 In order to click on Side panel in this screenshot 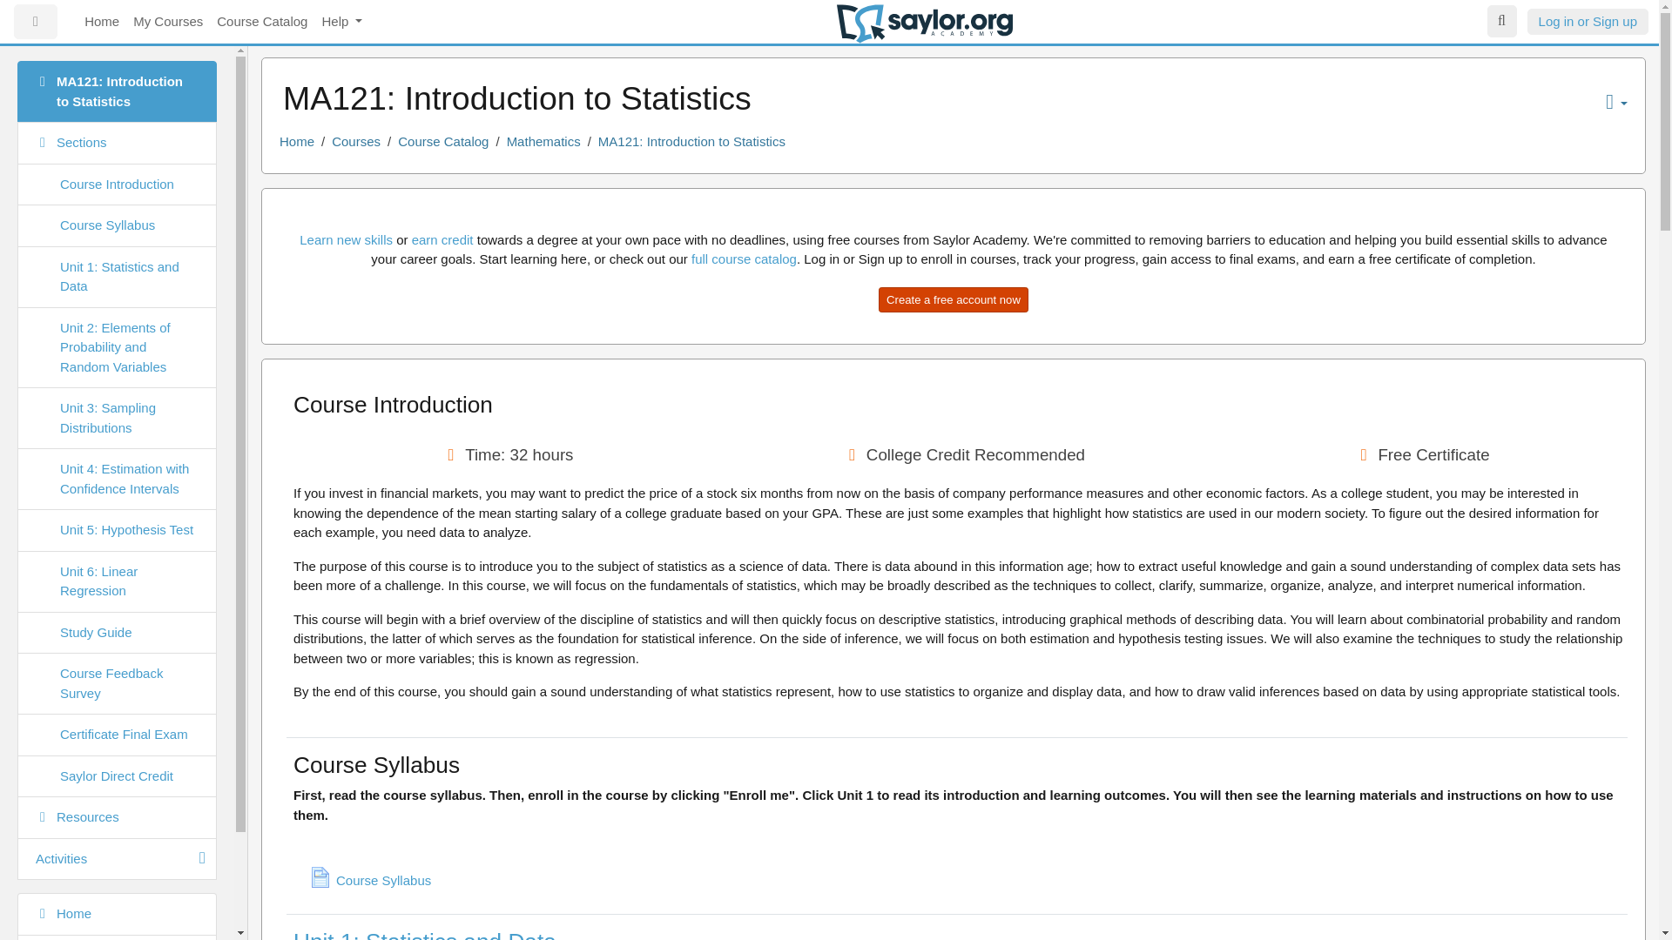, I will do `click(35, 23)`.